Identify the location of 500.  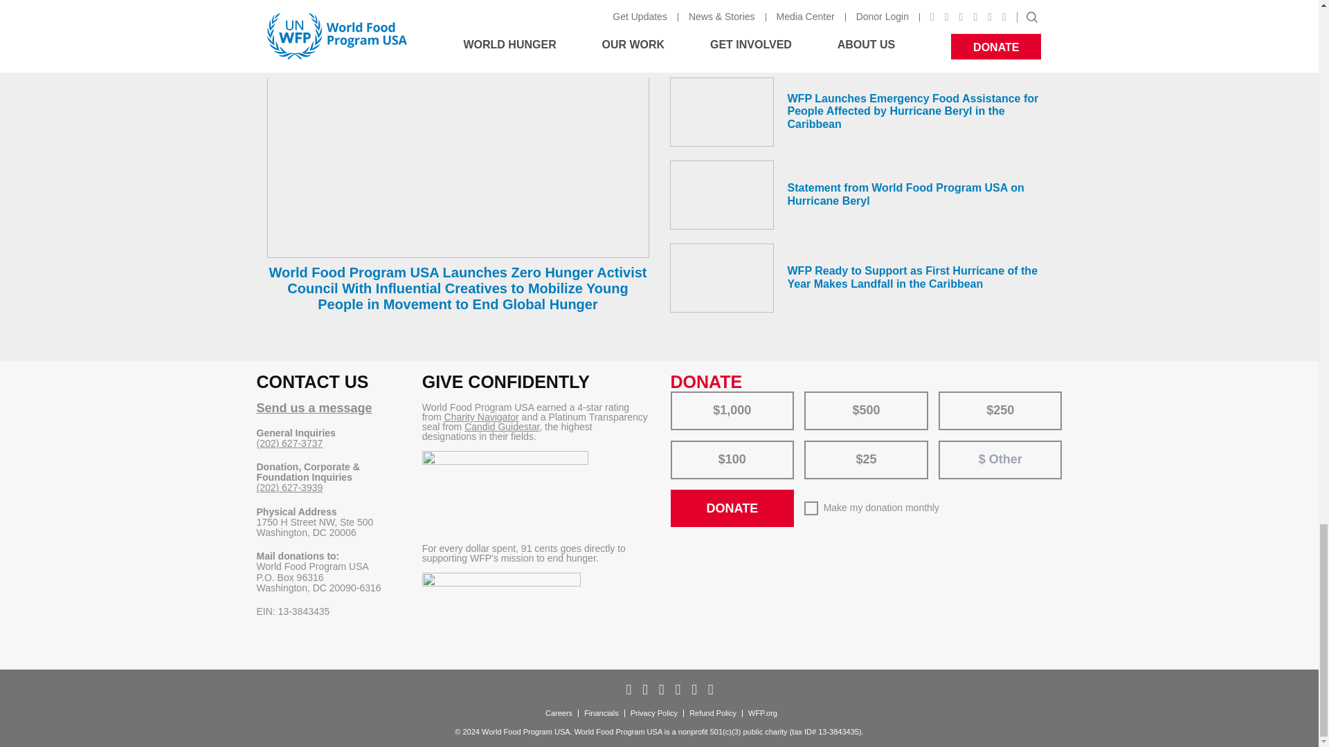
(814, 396).